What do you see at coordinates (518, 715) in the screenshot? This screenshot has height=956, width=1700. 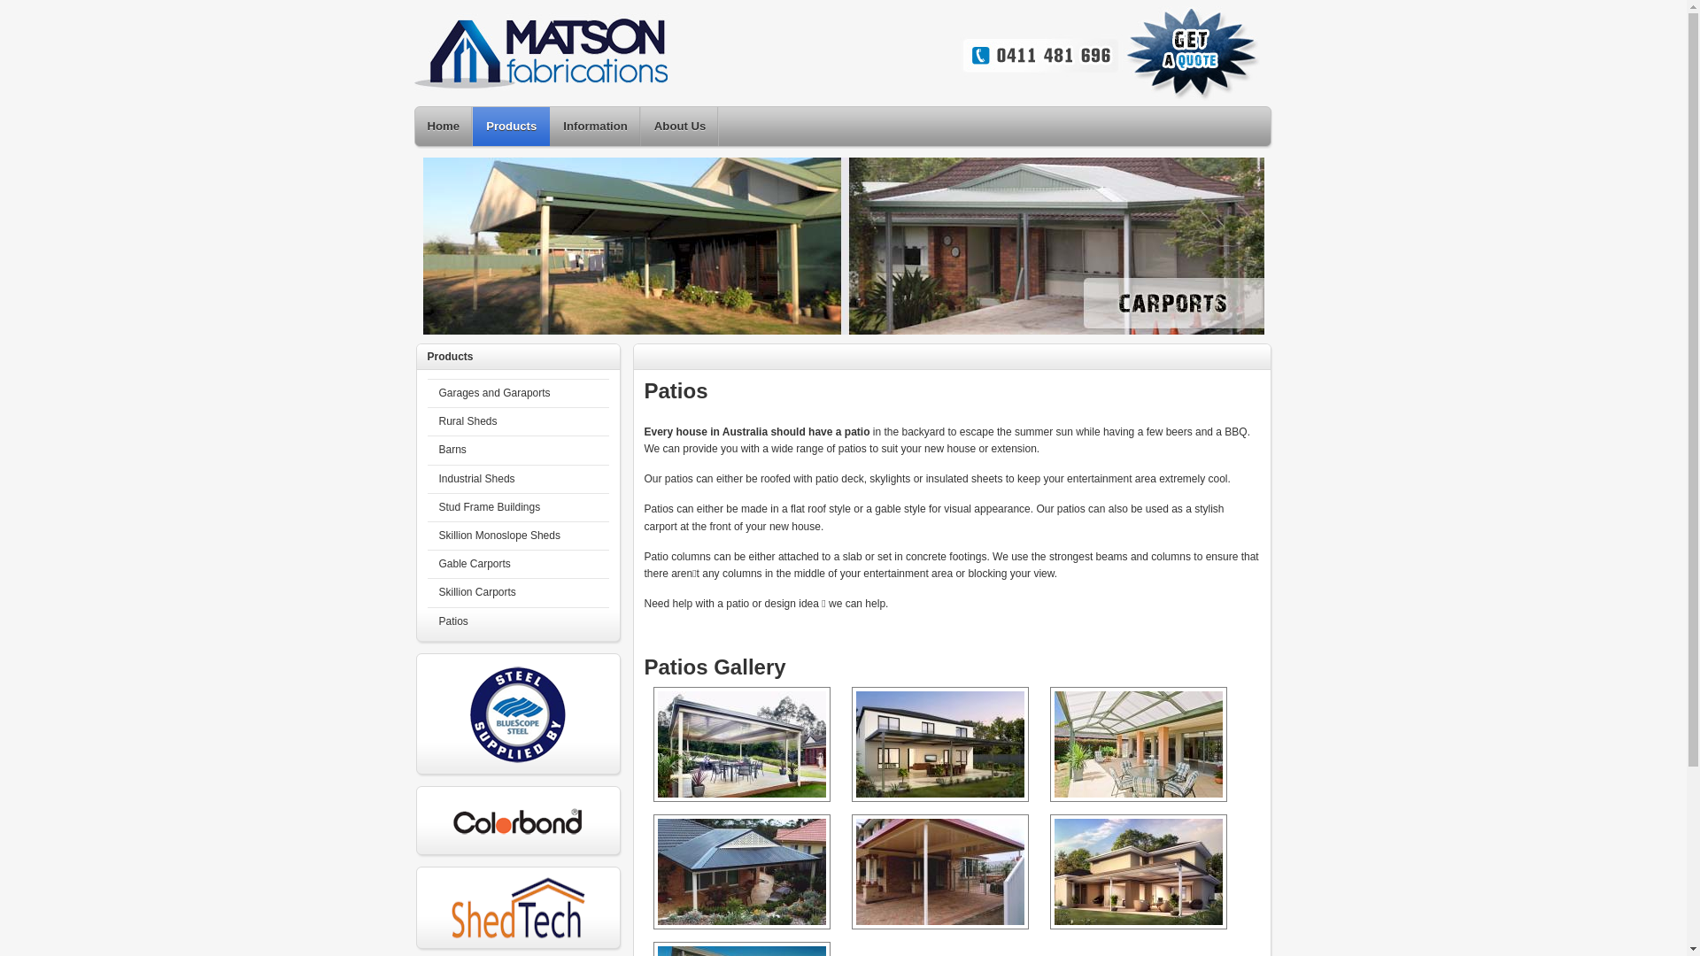 I see `Fill in your Bluescope Warranty Online` at bounding box center [518, 715].